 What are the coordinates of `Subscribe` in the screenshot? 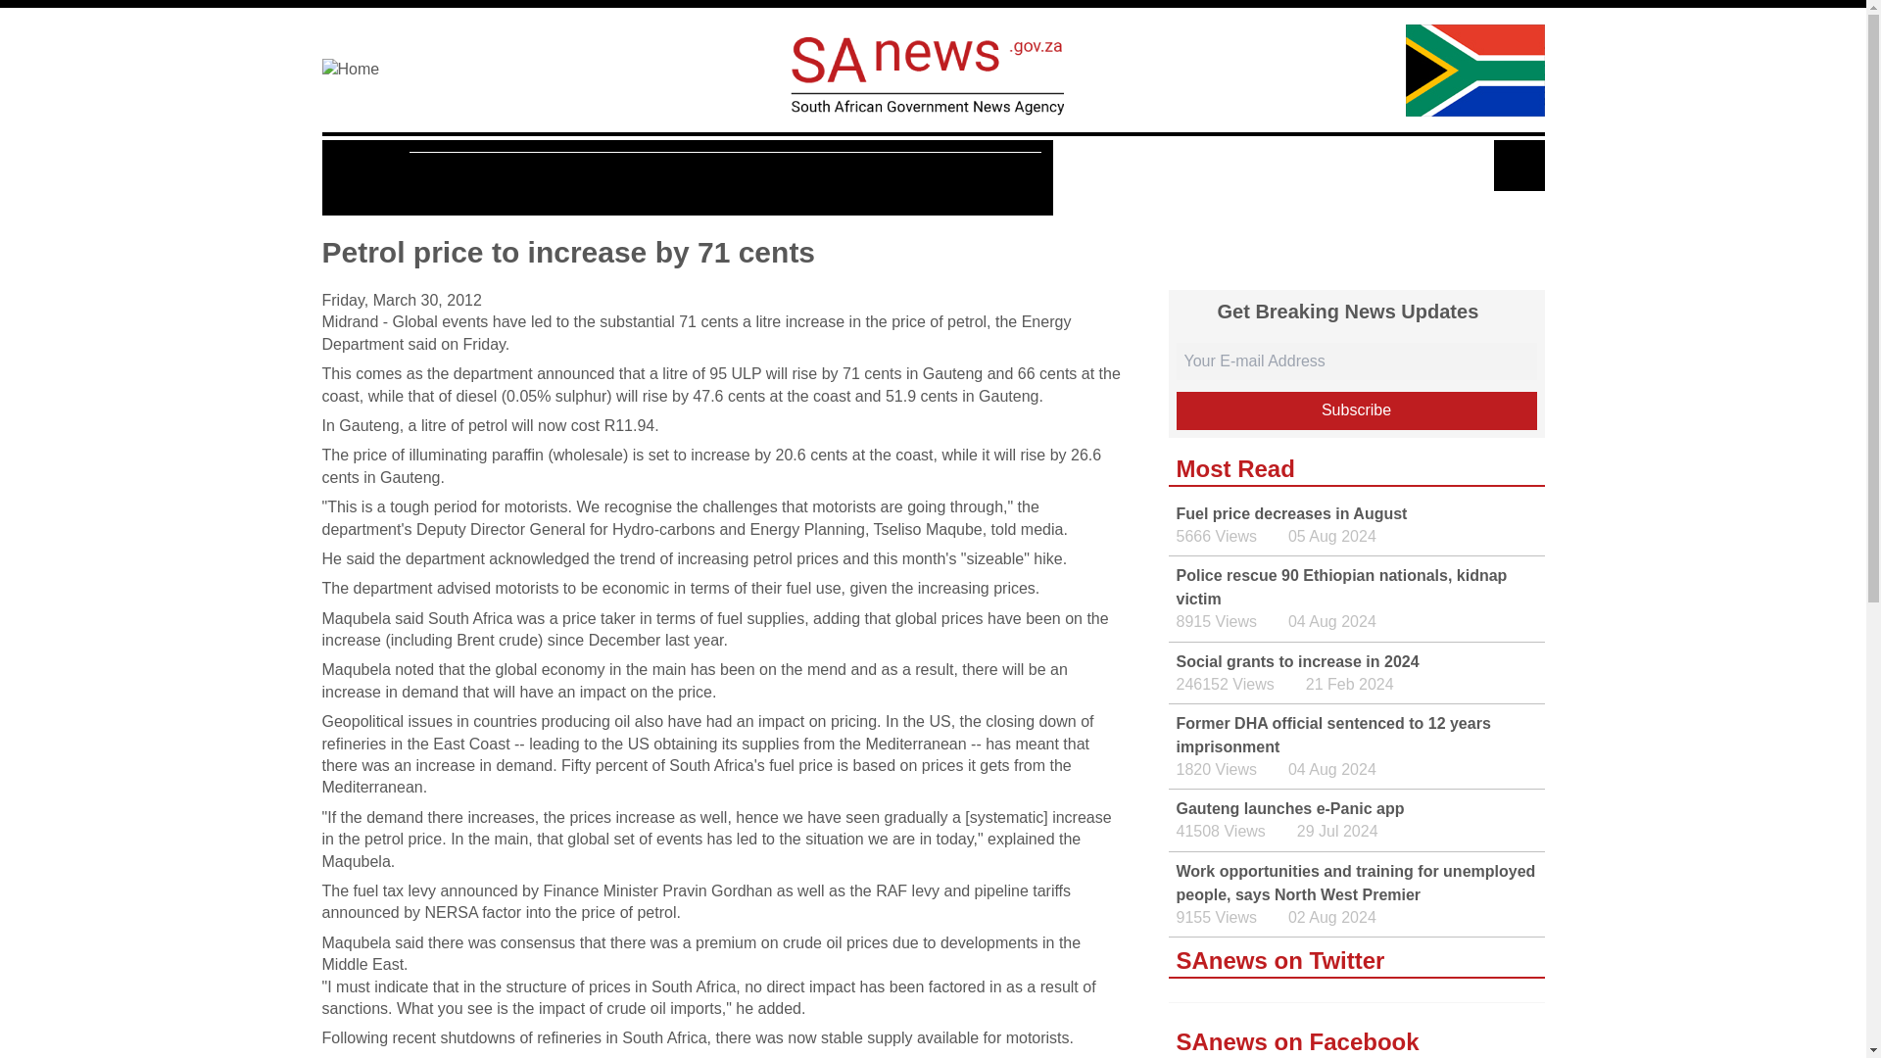 It's located at (1356, 409).